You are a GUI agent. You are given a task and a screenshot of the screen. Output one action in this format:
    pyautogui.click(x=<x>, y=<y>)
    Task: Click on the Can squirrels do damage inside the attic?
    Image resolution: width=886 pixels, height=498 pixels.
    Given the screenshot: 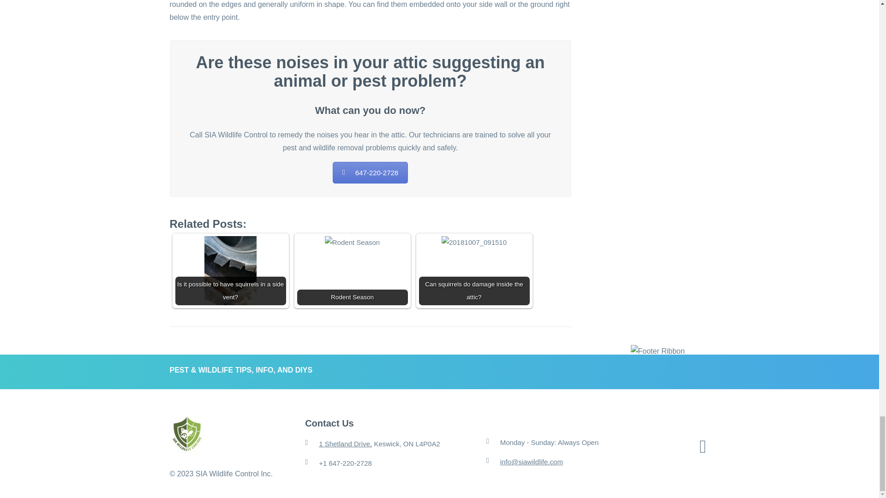 What is the action you would take?
    pyautogui.click(x=474, y=243)
    